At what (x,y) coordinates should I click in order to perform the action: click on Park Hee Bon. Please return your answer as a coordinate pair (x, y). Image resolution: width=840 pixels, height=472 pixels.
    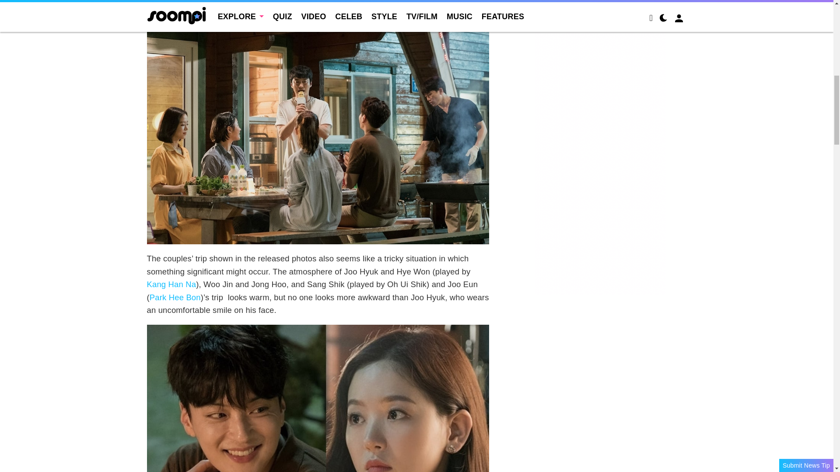
    Looking at the image, I should click on (175, 297).